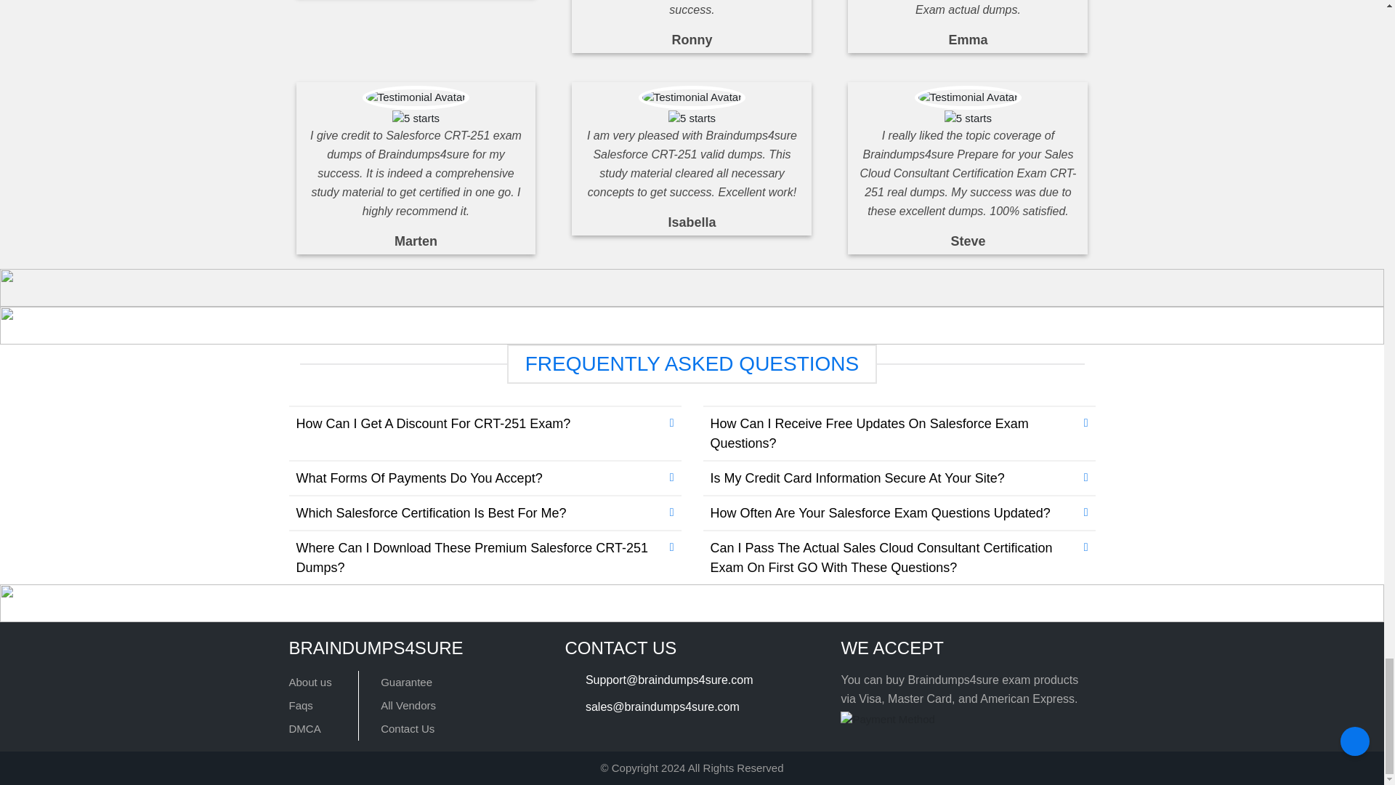 Image resolution: width=1395 pixels, height=785 pixels. Describe the element at coordinates (485, 424) in the screenshot. I see `How Can I Get A Discount For CRT-251 Exam?` at that location.